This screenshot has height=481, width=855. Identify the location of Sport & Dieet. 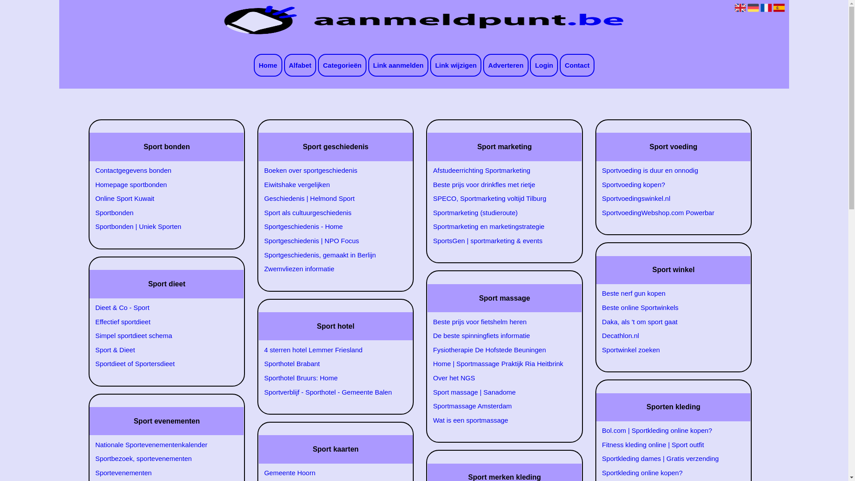
(162, 350).